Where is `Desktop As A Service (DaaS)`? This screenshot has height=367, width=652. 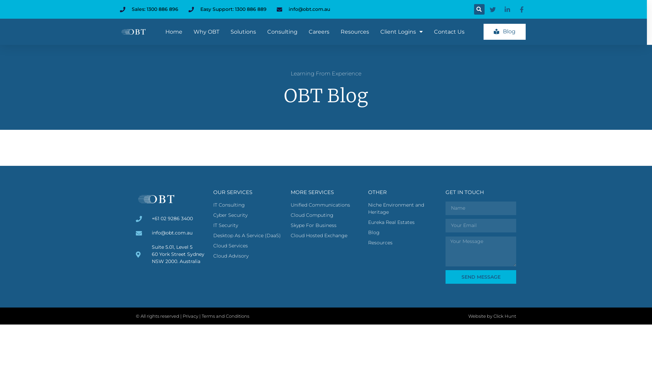 Desktop As A Service (DaaS) is located at coordinates (249, 236).